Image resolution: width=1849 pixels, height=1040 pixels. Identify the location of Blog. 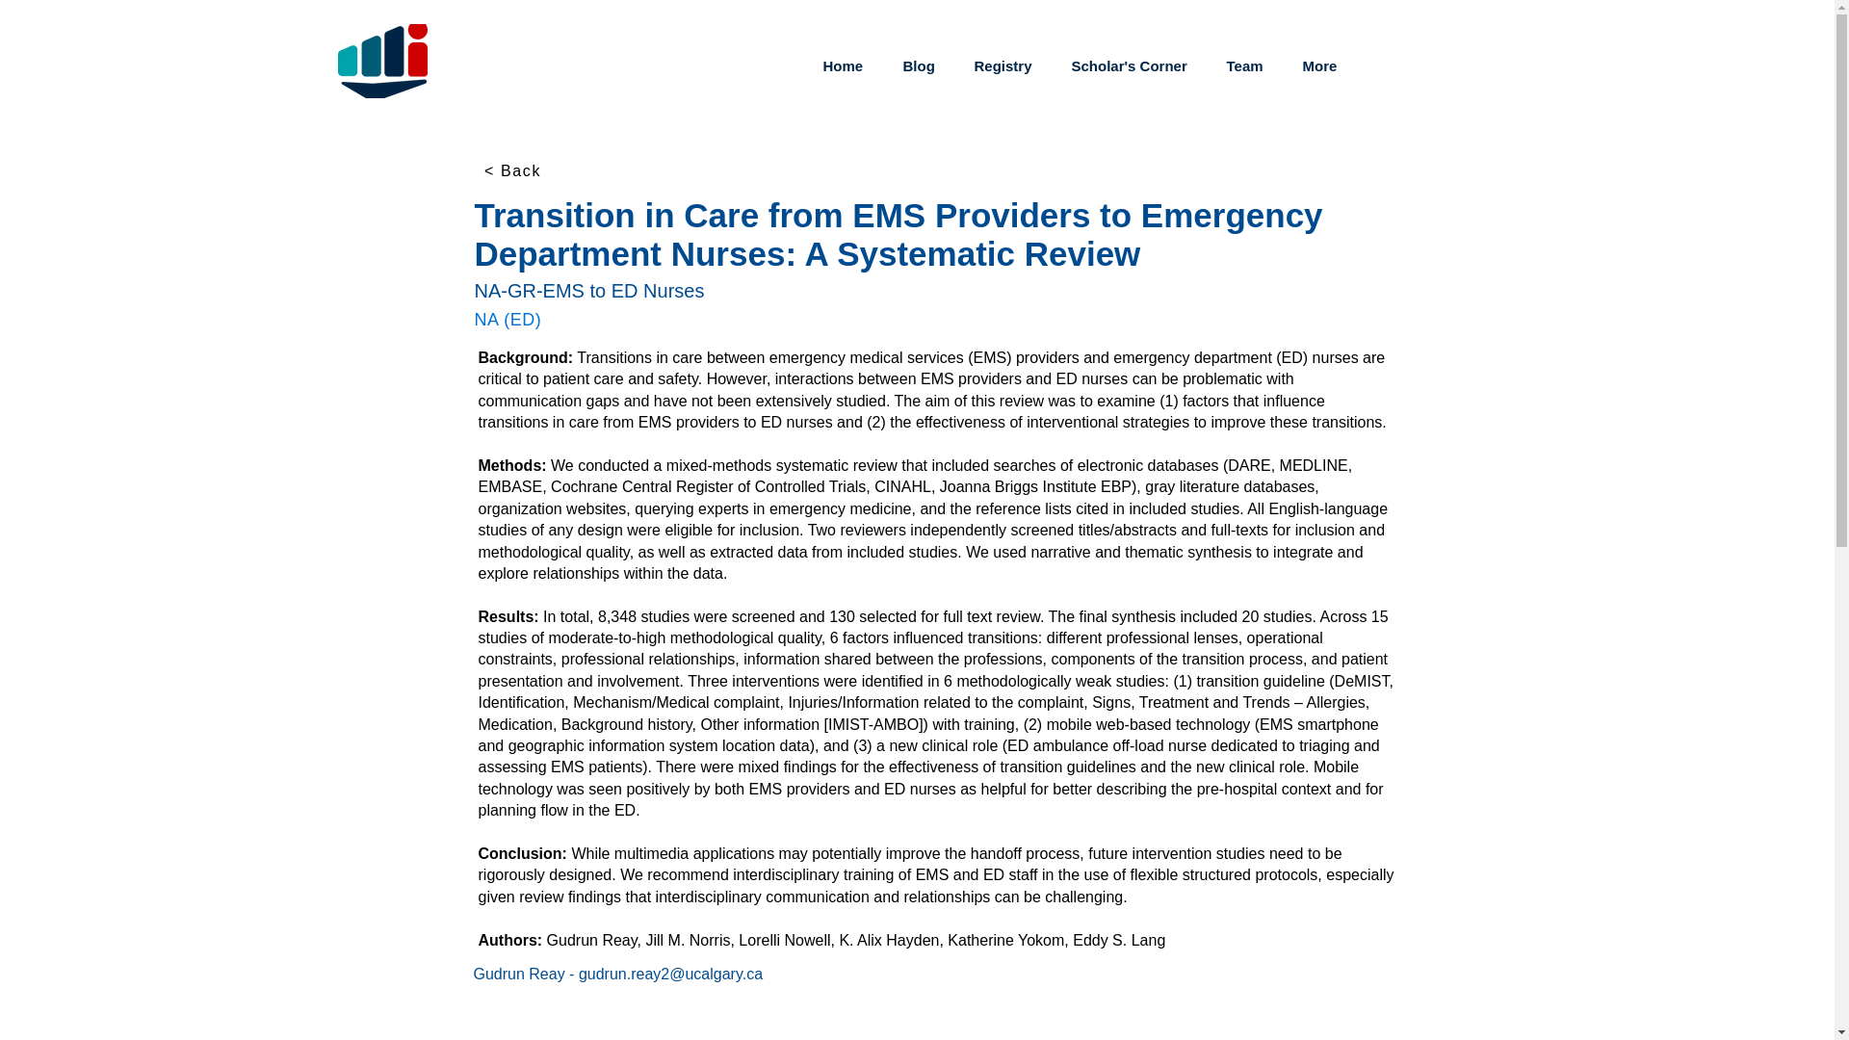
(923, 65).